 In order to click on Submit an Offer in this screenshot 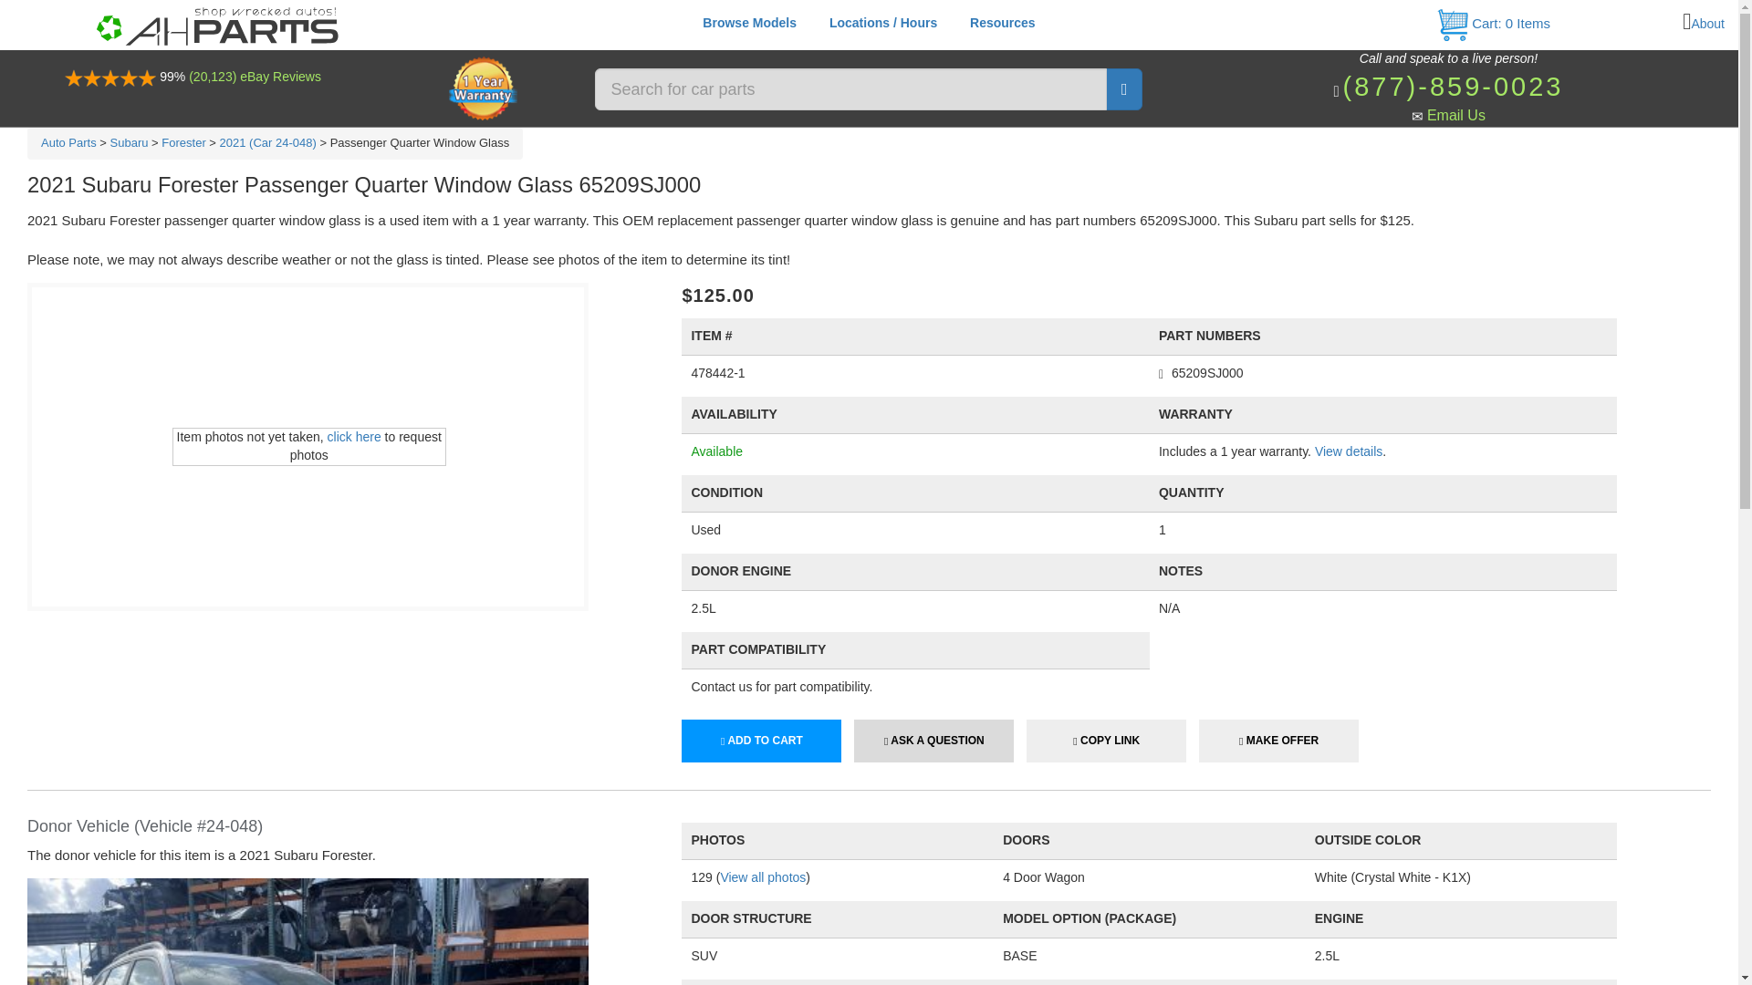, I will do `click(1278, 741)`.